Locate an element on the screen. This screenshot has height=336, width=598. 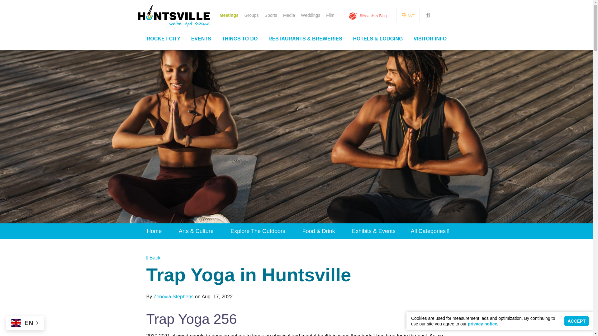
Sports is located at coordinates (271, 15).